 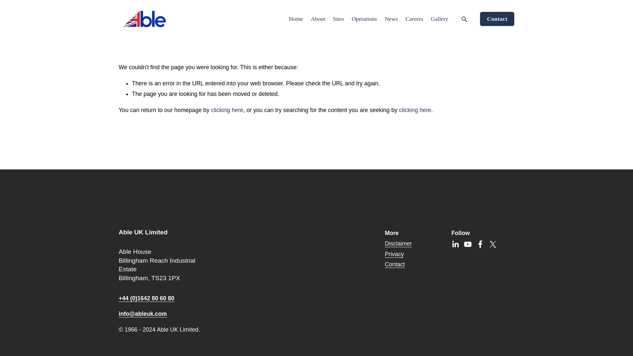 What do you see at coordinates (398, 244) in the screenshot?
I see `Disclaimer` at bounding box center [398, 244].